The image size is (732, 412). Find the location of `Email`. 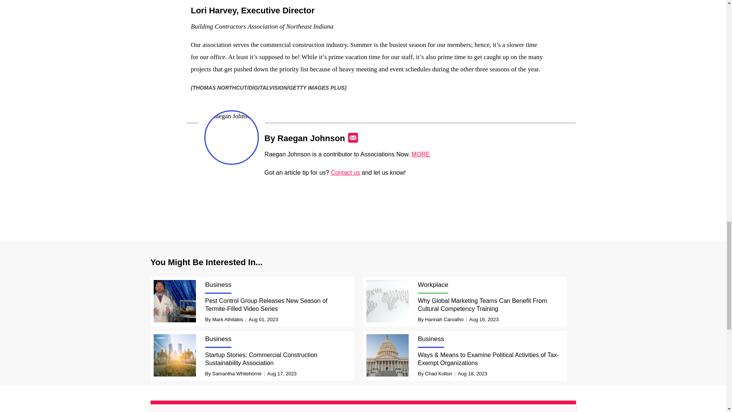

Email is located at coordinates (353, 137).